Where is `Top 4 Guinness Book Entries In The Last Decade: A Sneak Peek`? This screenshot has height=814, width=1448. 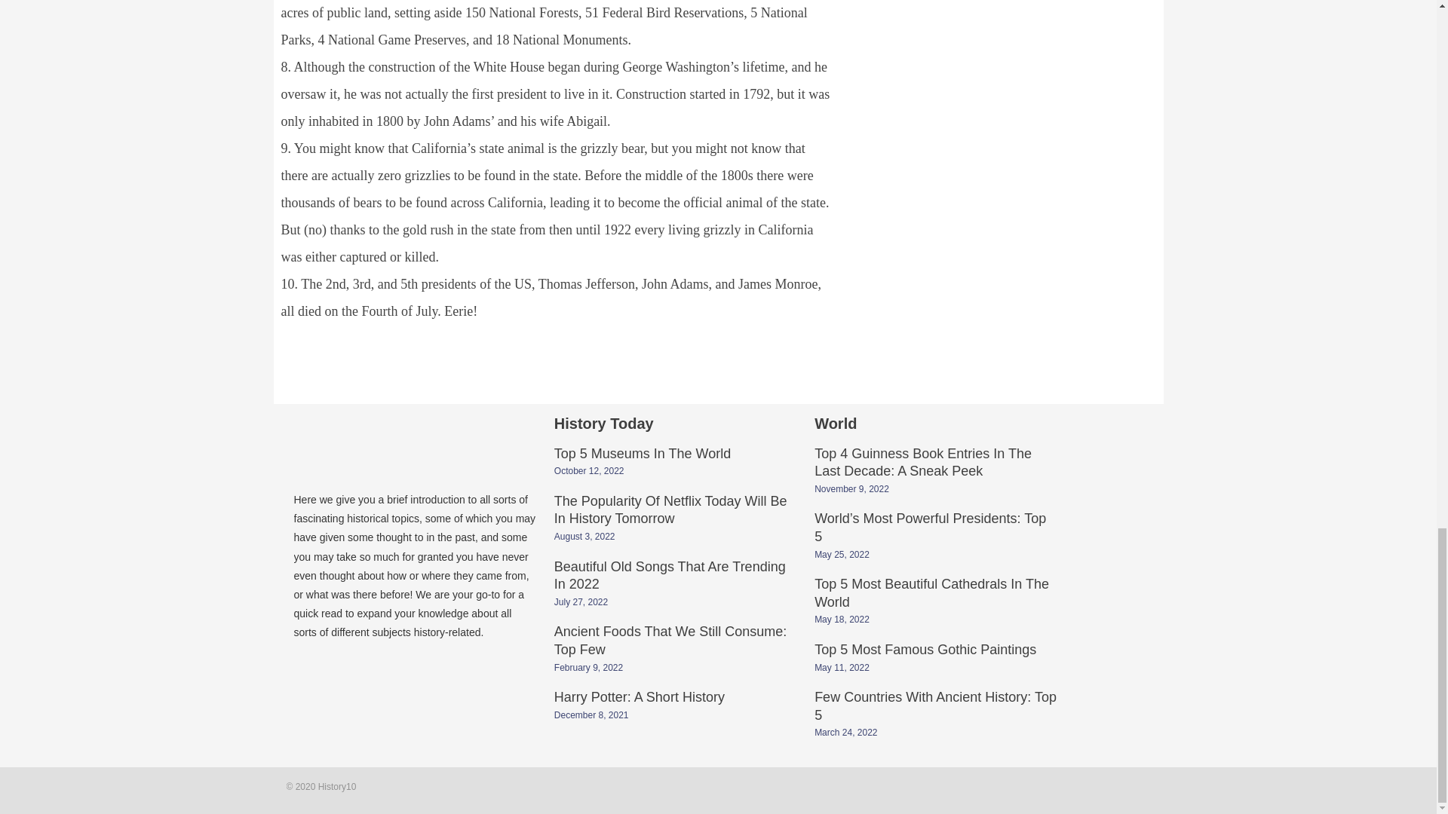
Top 4 Guinness Book Entries In The Last Decade: A Sneak Peek is located at coordinates (922, 464).